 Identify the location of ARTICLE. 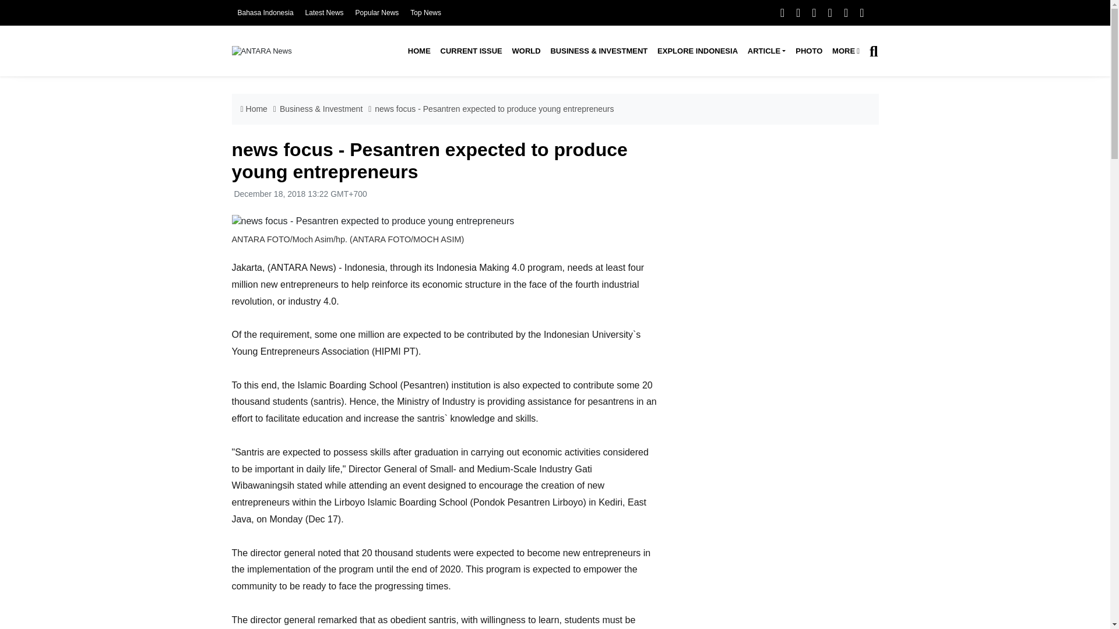
(766, 51).